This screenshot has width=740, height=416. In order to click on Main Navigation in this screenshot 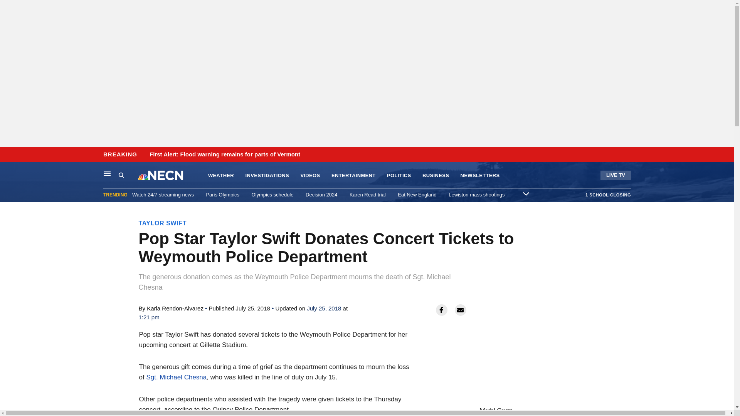, I will do `click(107, 173)`.